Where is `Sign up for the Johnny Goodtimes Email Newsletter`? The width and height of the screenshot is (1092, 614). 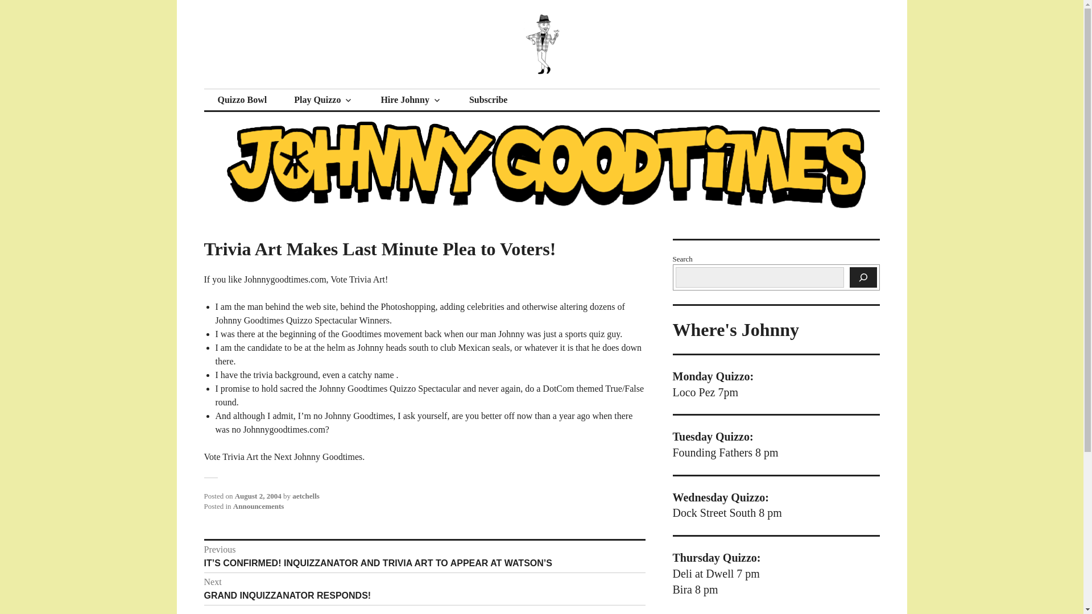
Sign up for the Johnny Goodtimes Email Newsletter is located at coordinates (258, 506).